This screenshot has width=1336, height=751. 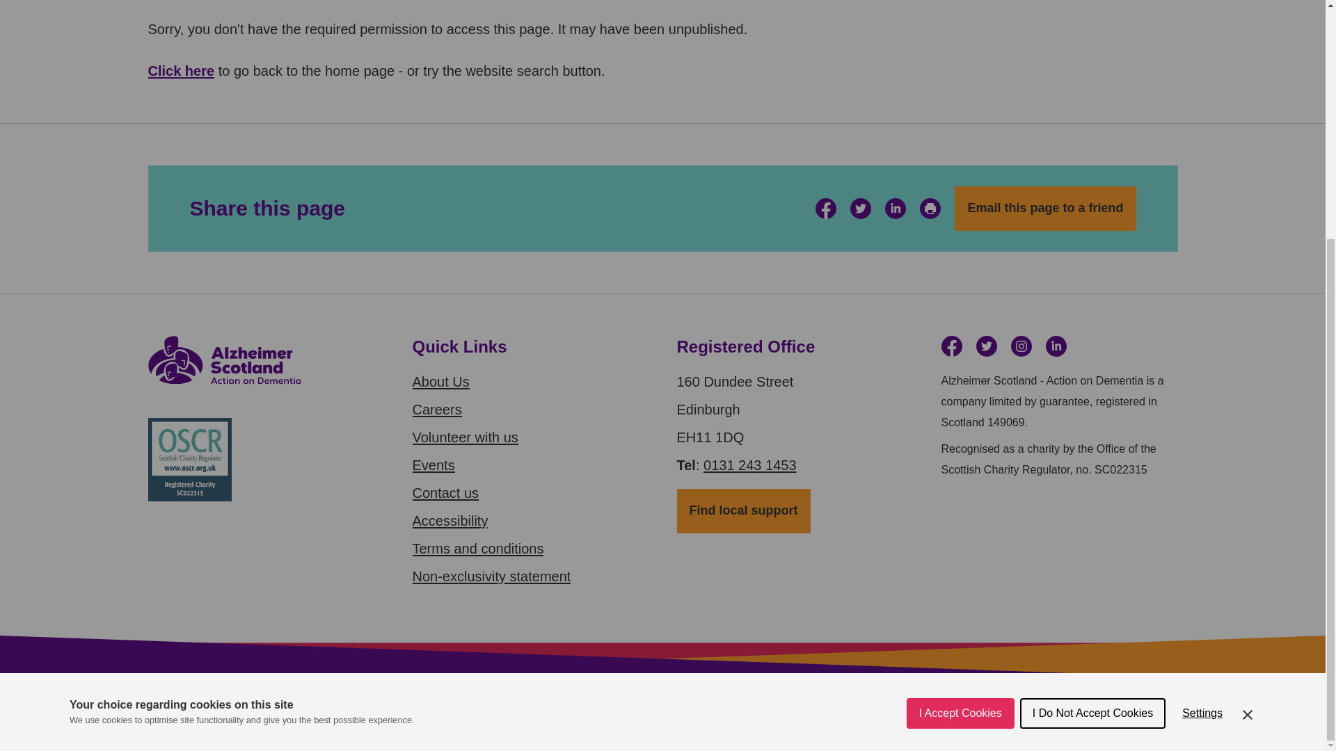 I want to click on Click here, so click(x=180, y=71).